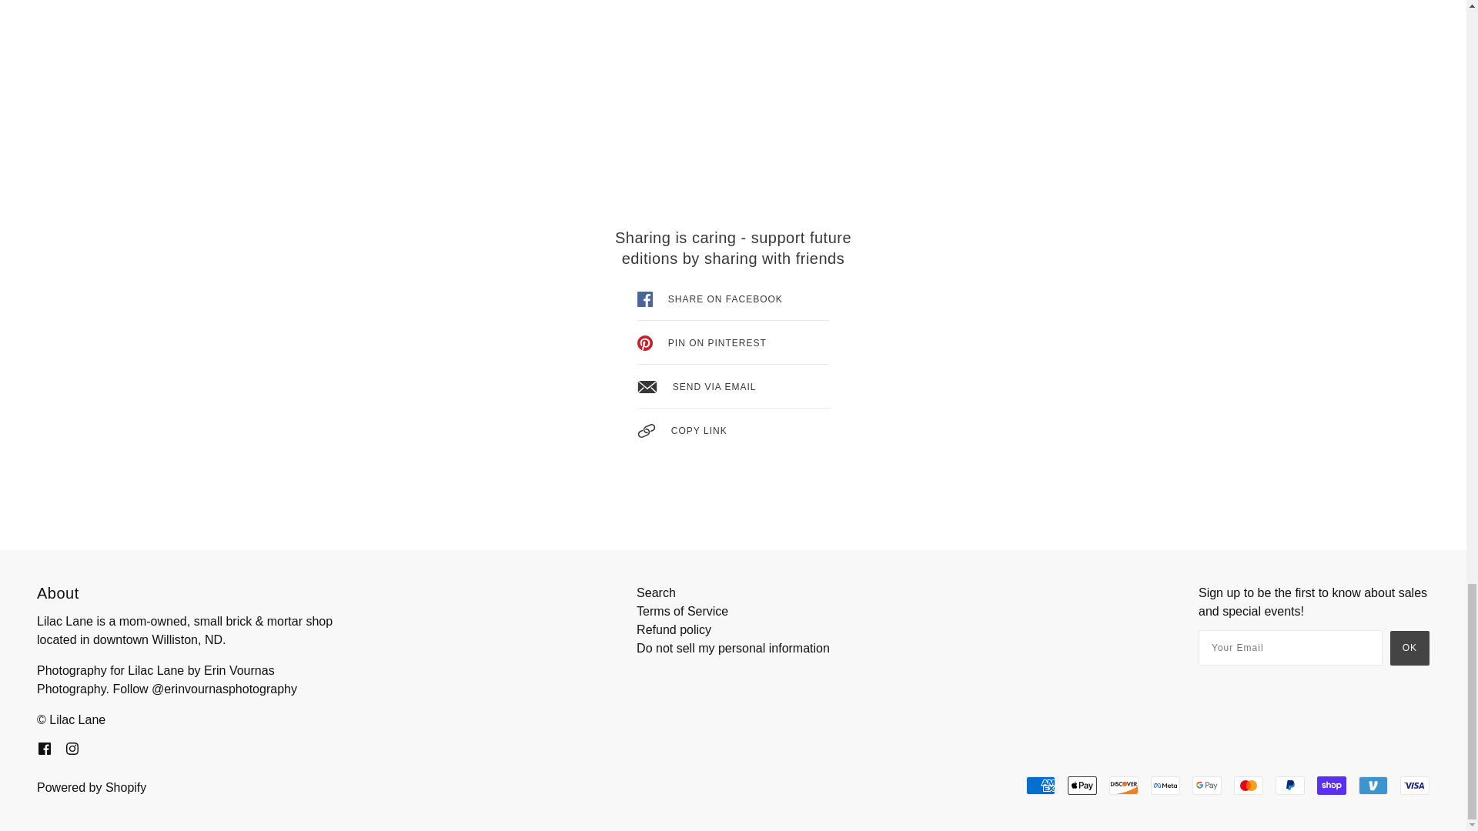 This screenshot has height=831, width=1478. I want to click on Visa, so click(1414, 785).